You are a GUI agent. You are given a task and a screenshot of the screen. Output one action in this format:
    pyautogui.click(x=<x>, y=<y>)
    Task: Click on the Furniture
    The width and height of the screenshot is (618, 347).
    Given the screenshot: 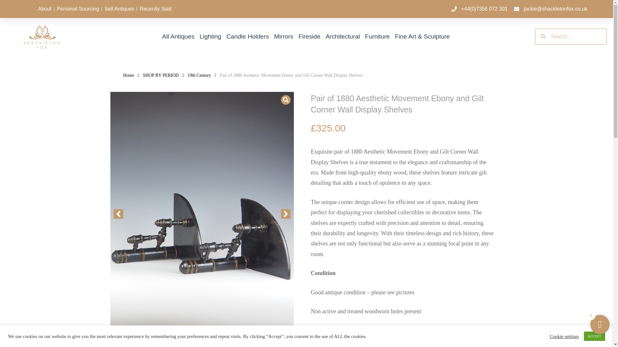 What is the action you would take?
    pyautogui.click(x=377, y=37)
    